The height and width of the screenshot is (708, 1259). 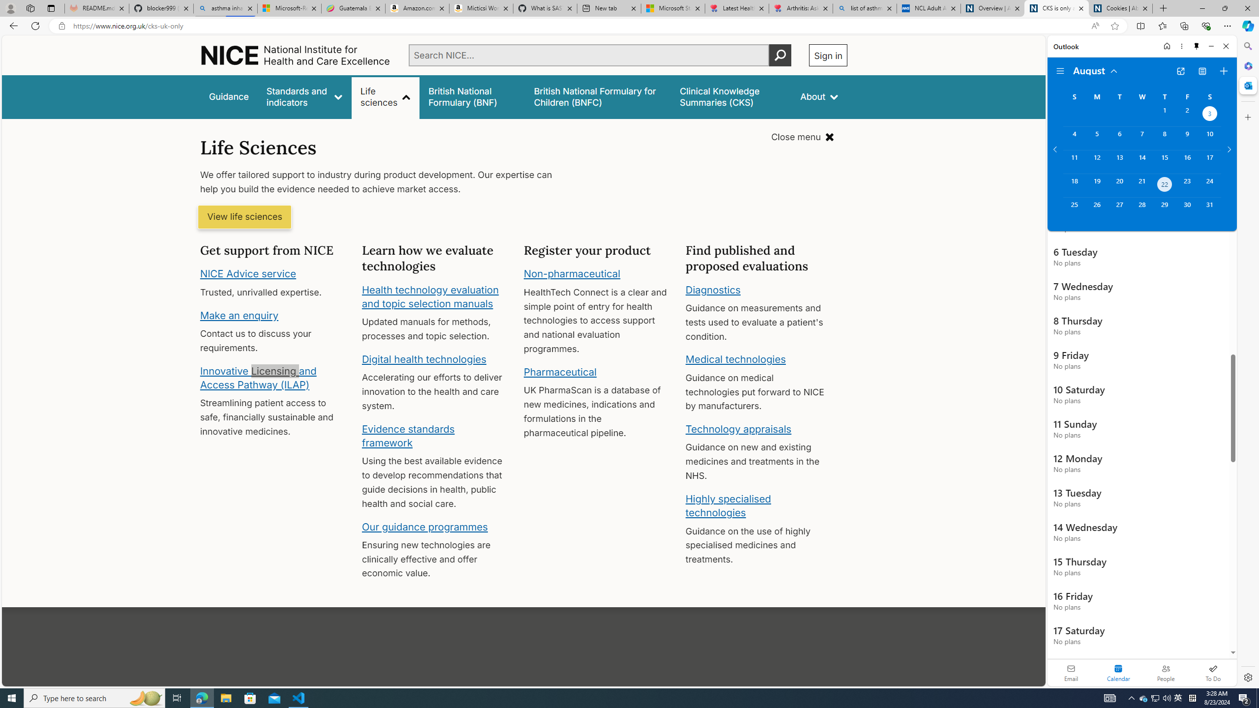 What do you see at coordinates (259, 378) in the screenshot?
I see `Innovative Licensing and Access Pathway (ILAP)` at bounding box center [259, 378].